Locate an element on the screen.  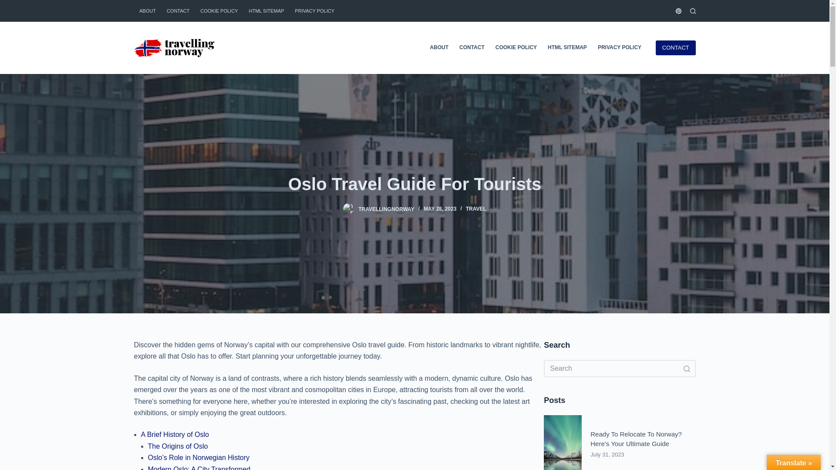
ABOUT is located at coordinates (147, 10).